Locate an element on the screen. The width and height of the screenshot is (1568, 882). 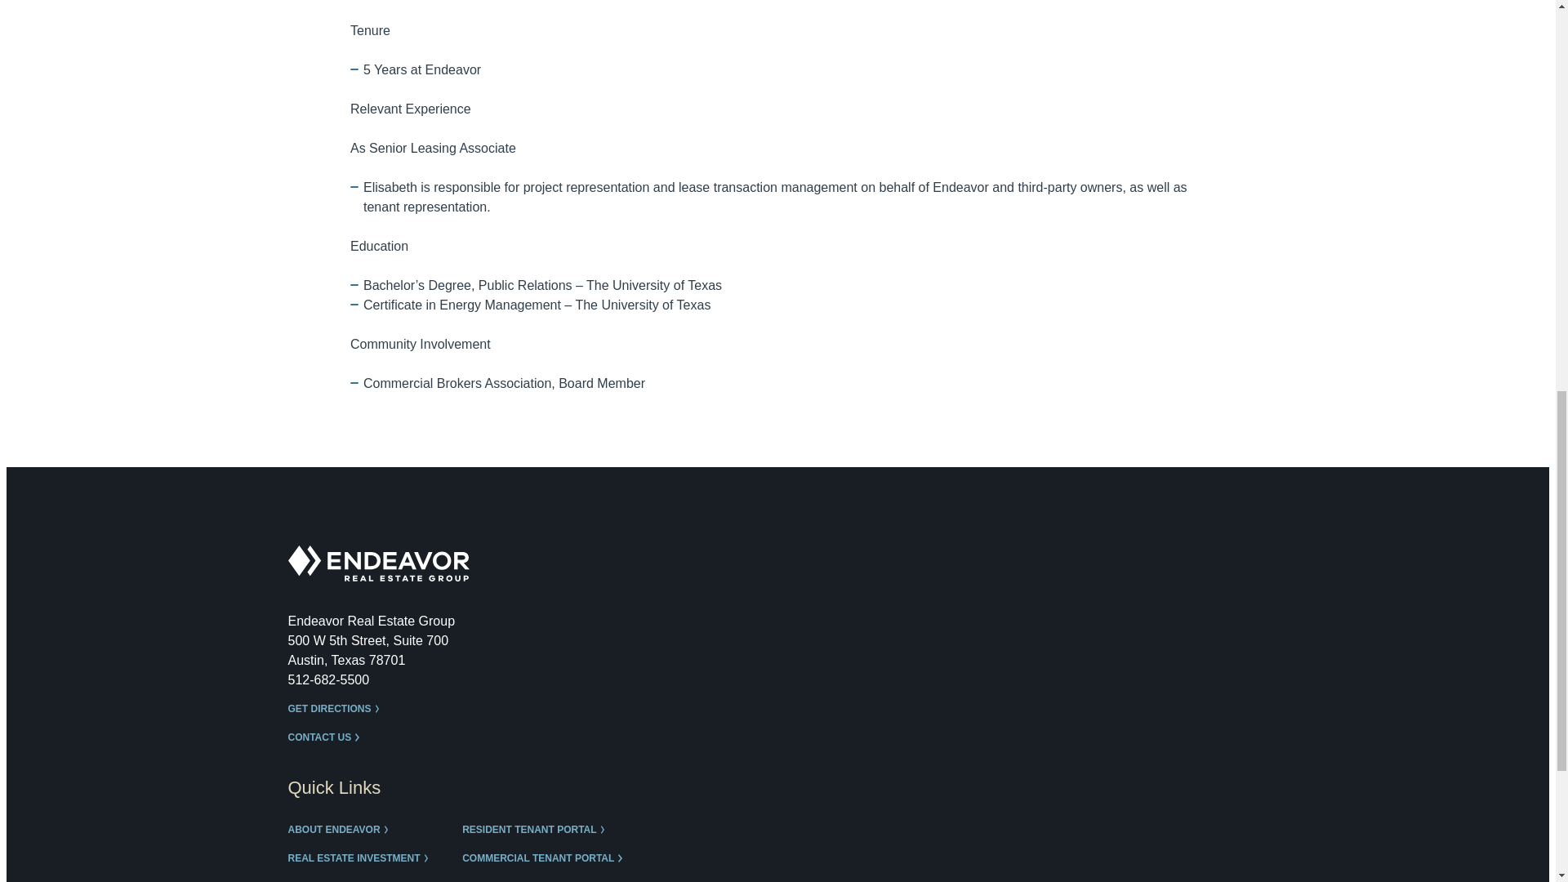
RESIDENT TENANT PORTAL is located at coordinates (537, 830).